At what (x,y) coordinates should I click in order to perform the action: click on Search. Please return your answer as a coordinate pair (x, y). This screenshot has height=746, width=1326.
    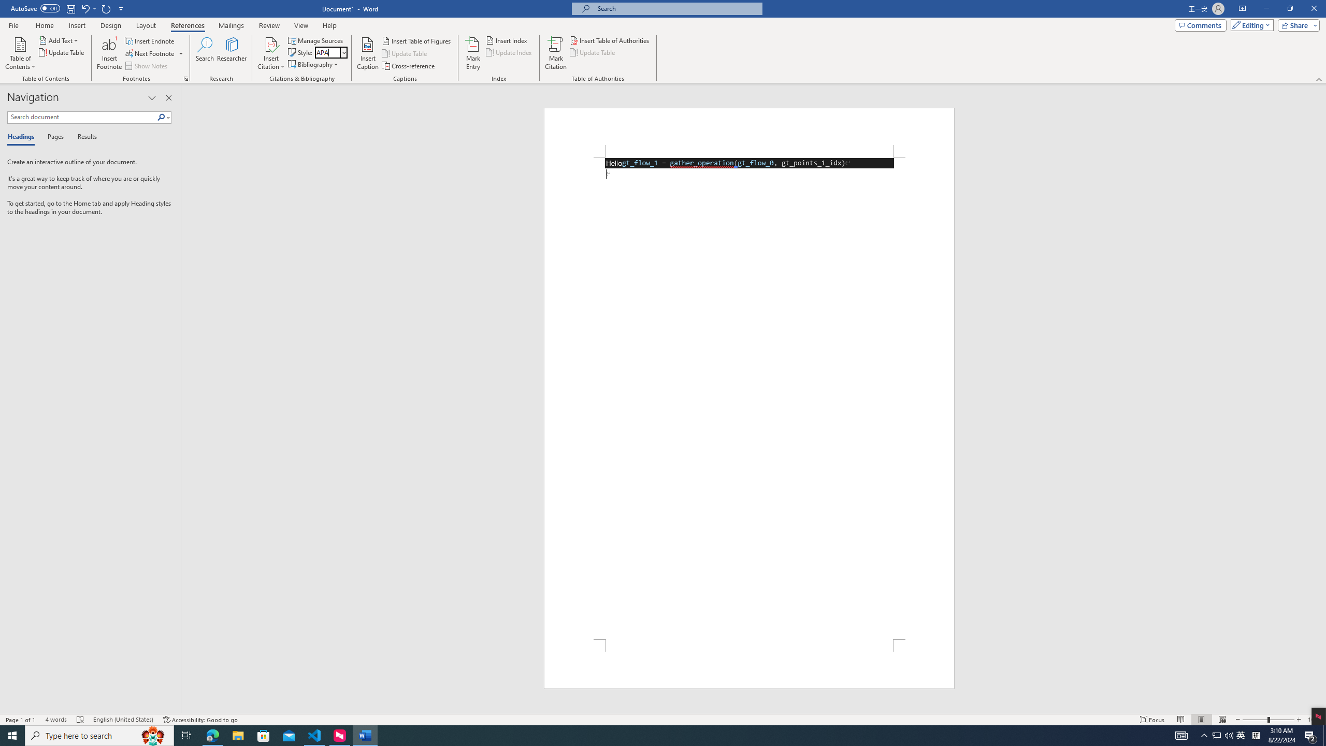
    Looking at the image, I should click on (205, 53).